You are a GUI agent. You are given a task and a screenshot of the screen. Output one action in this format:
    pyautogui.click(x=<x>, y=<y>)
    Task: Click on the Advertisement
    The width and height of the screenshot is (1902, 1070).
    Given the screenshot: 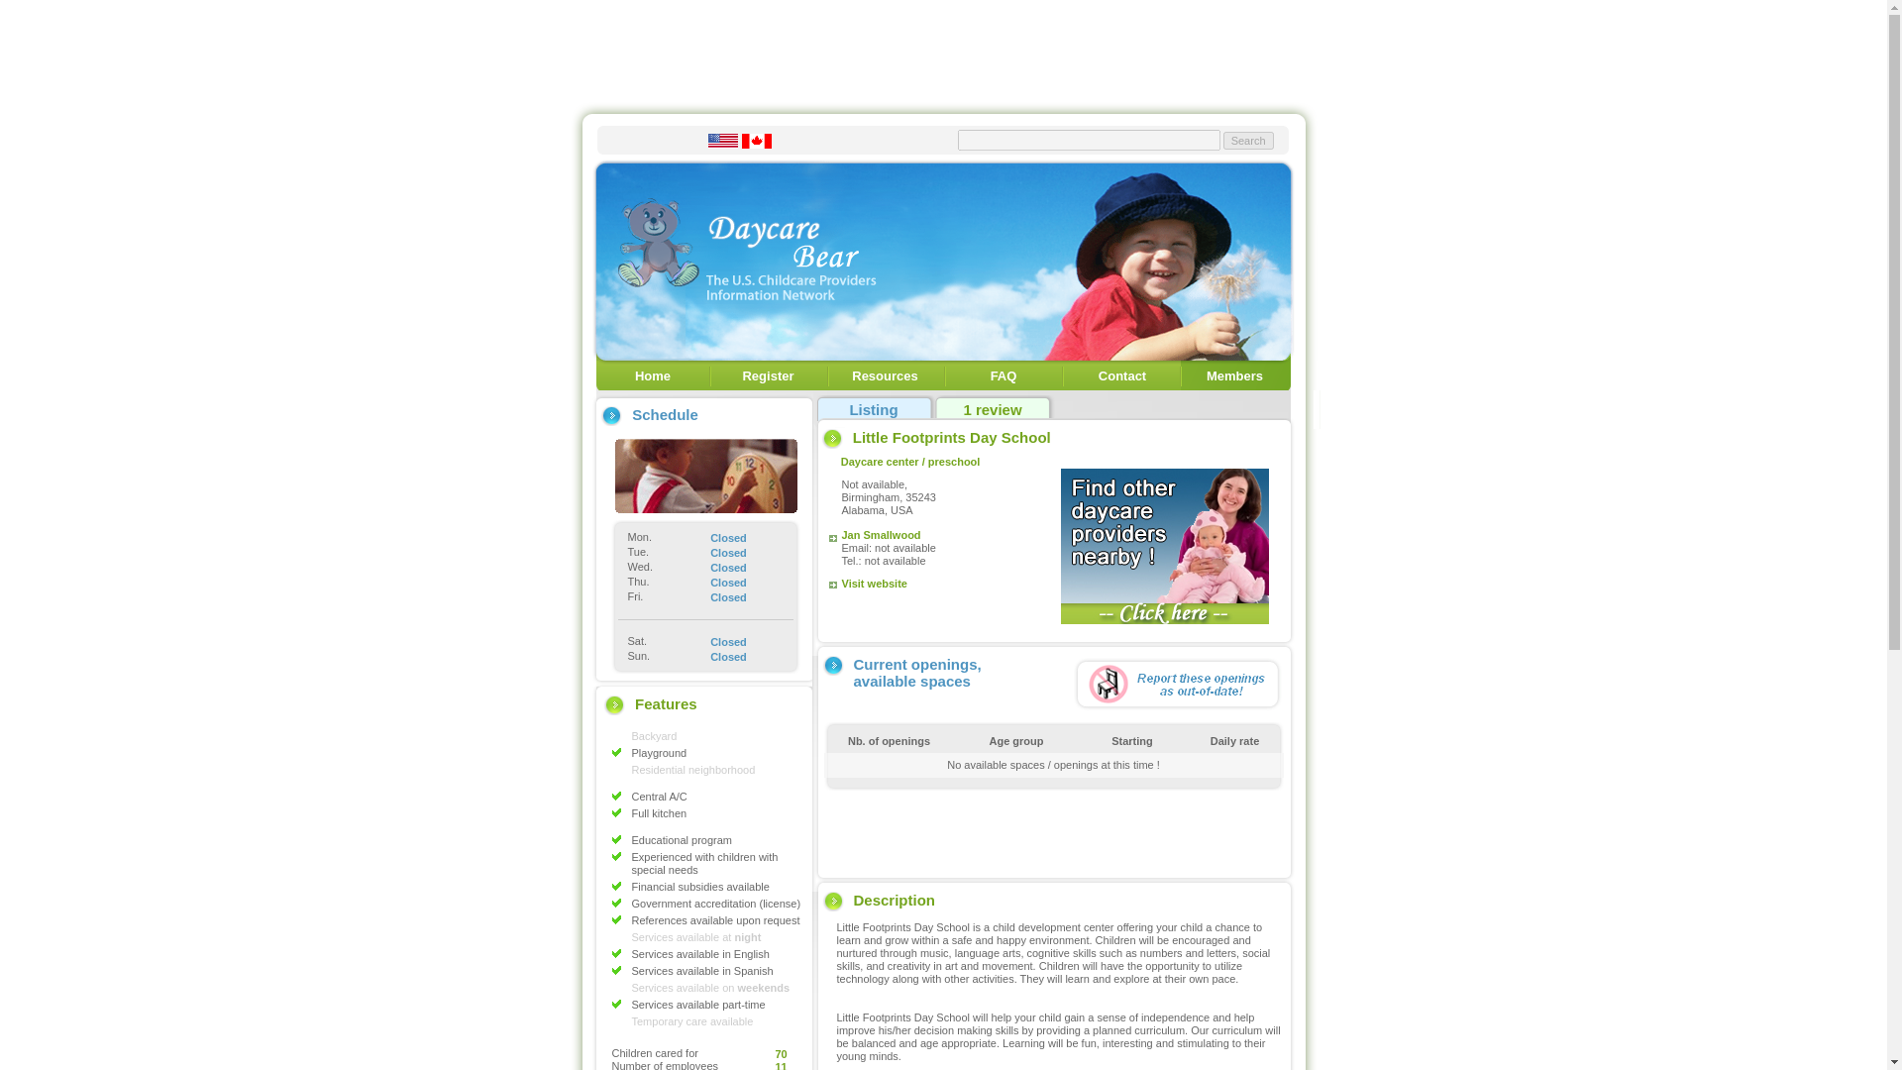 What is the action you would take?
    pyautogui.click(x=1053, y=830)
    